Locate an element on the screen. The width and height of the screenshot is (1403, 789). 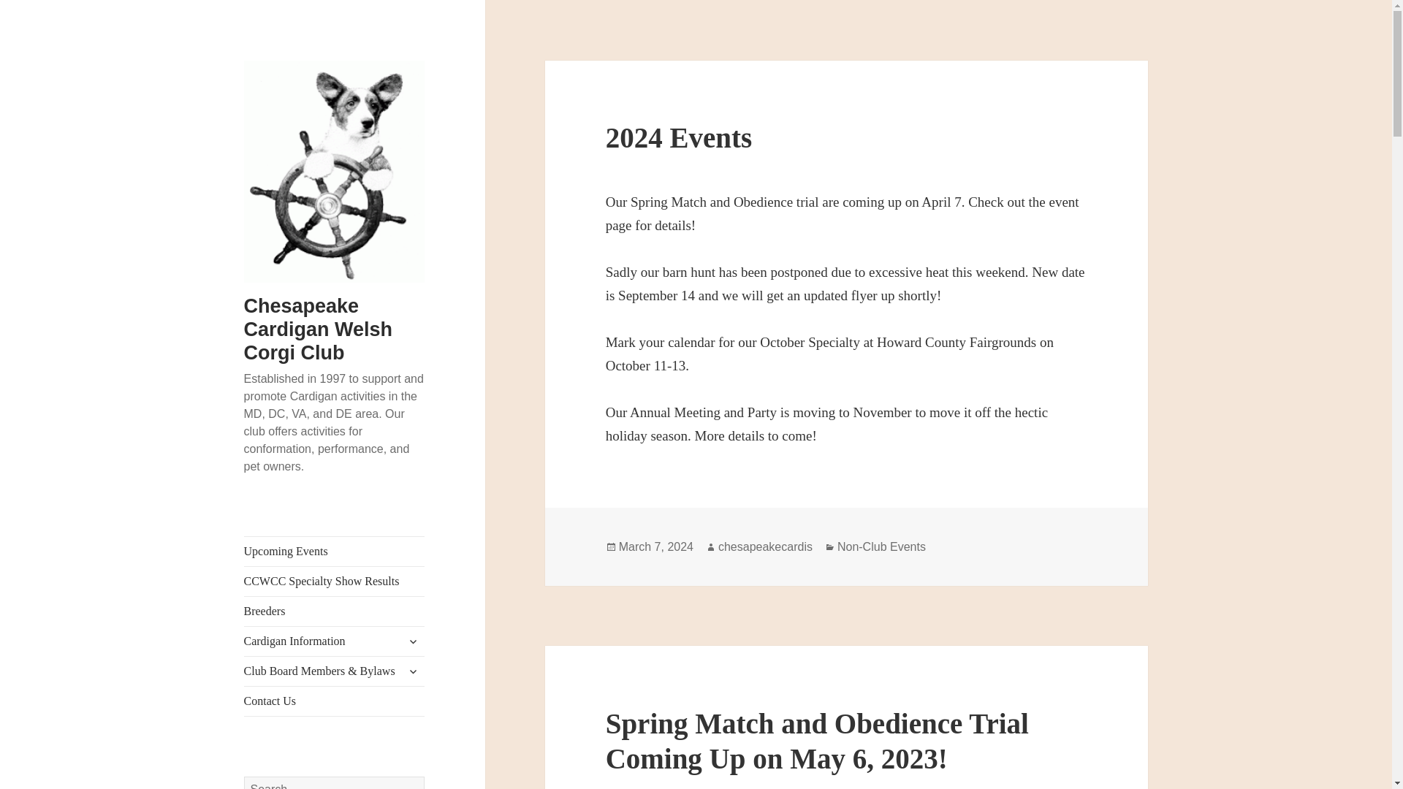
CCWCC Specialty Show Results is located at coordinates (335, 582).